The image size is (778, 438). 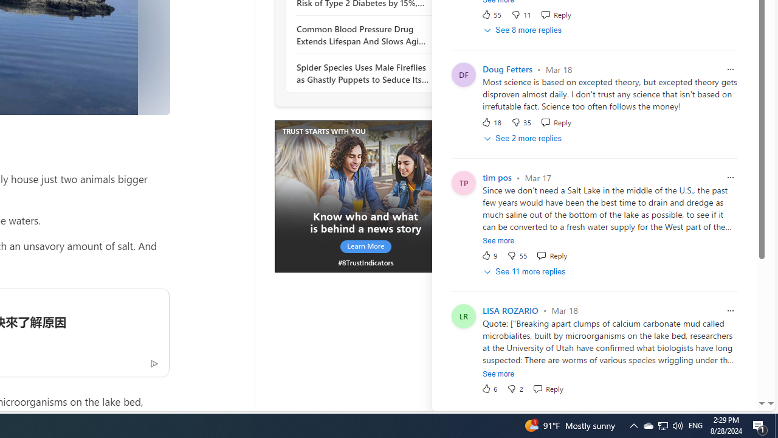 I want to click on tim pos, so click(x=497, y=178).